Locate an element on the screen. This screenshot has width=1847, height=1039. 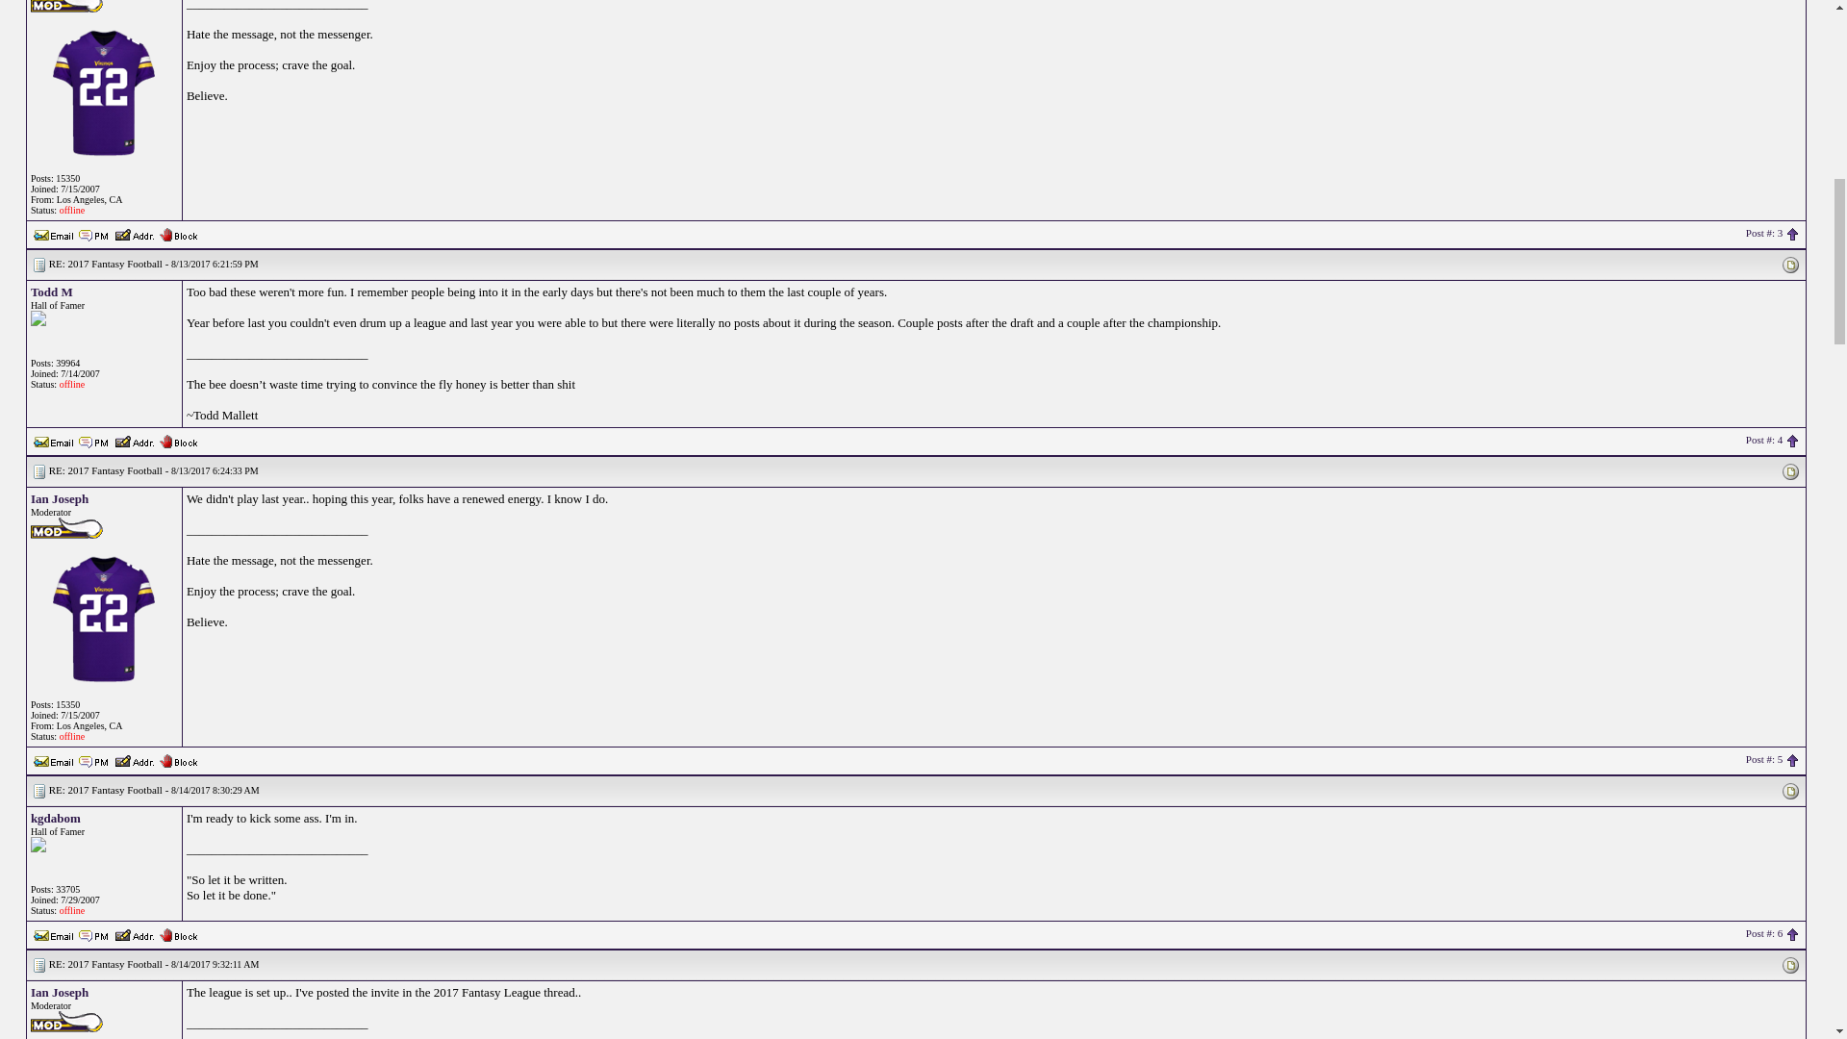
E-mail  Ian Joseph is located at coordinates (54, 758).